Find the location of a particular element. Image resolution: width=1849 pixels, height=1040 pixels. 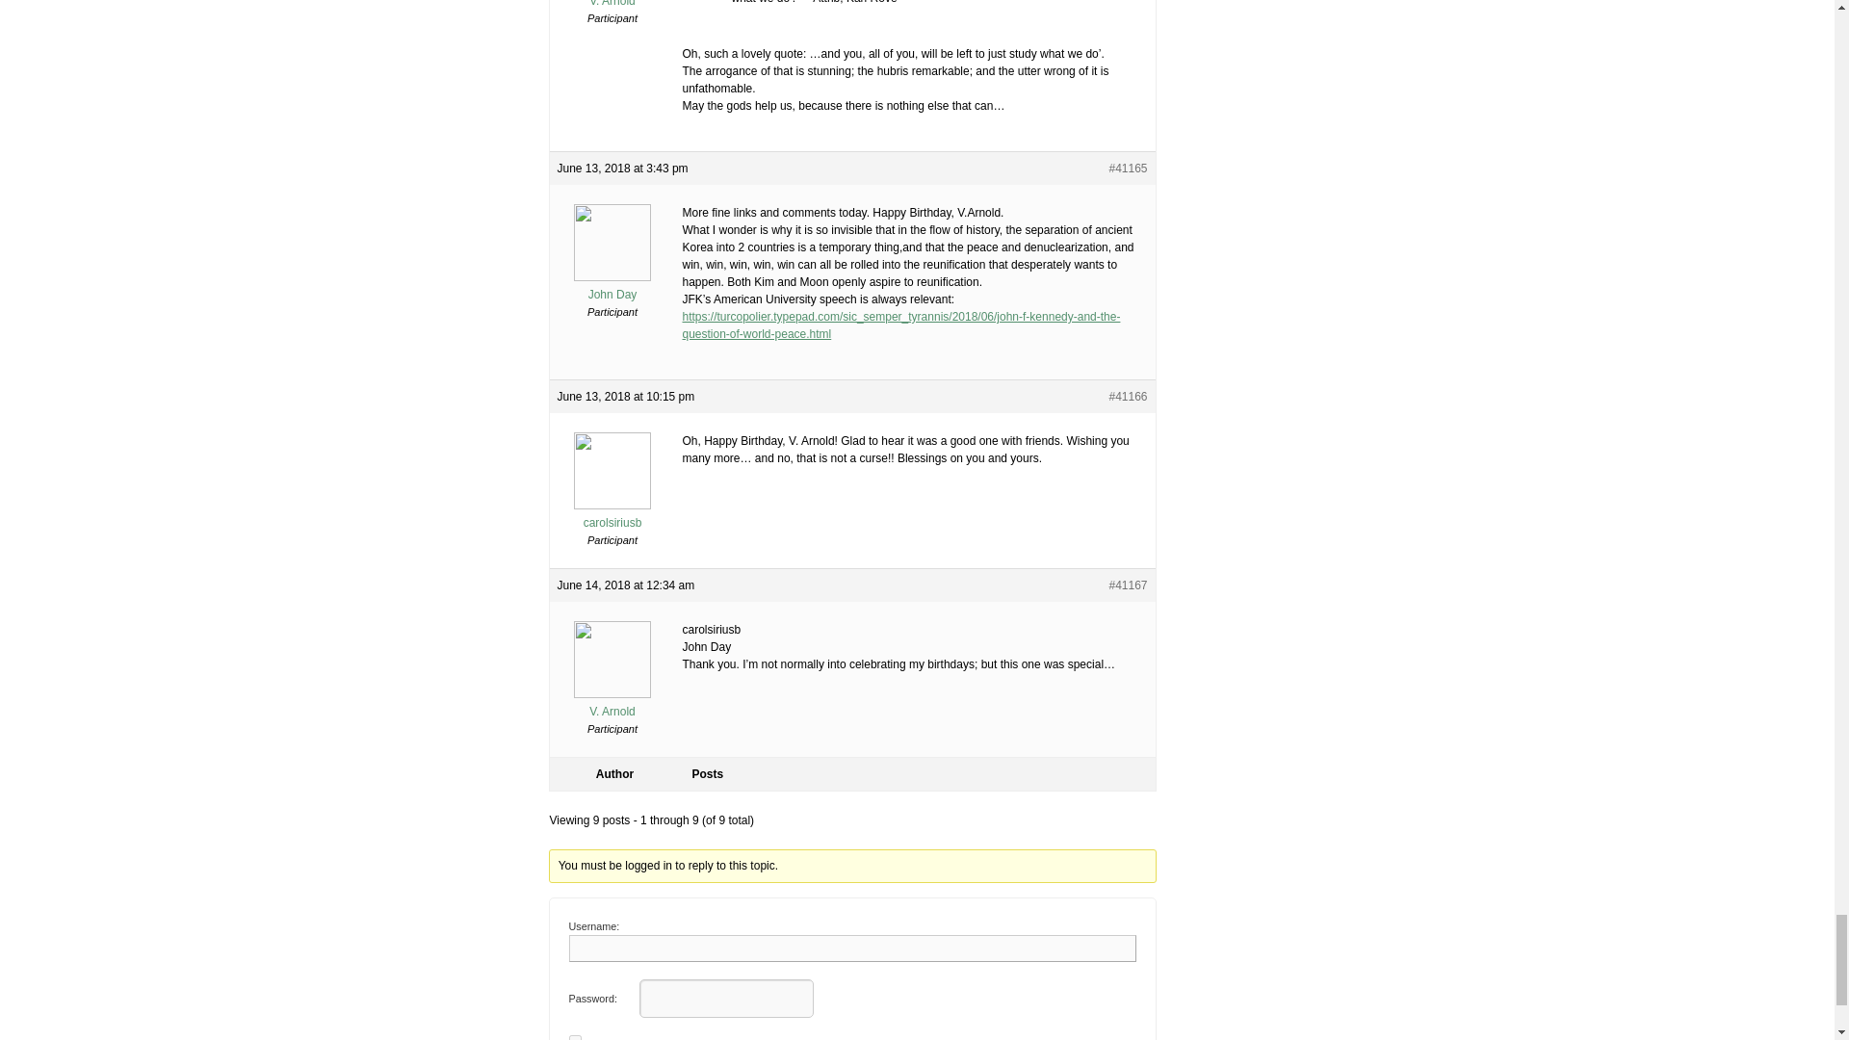

View V. Arnold's profile is located at coordinates (612, 703).